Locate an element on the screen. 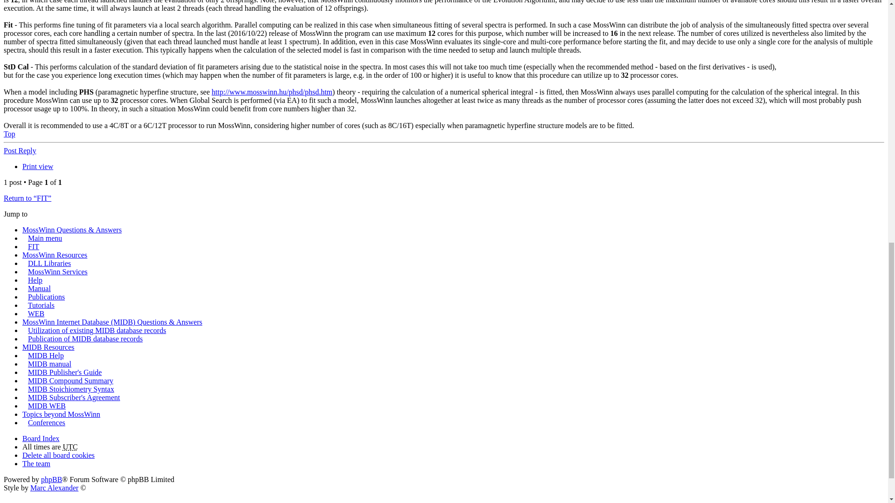 The width and height of the screenshot is (895, 503). FIT is located at coordinates (34, 246).